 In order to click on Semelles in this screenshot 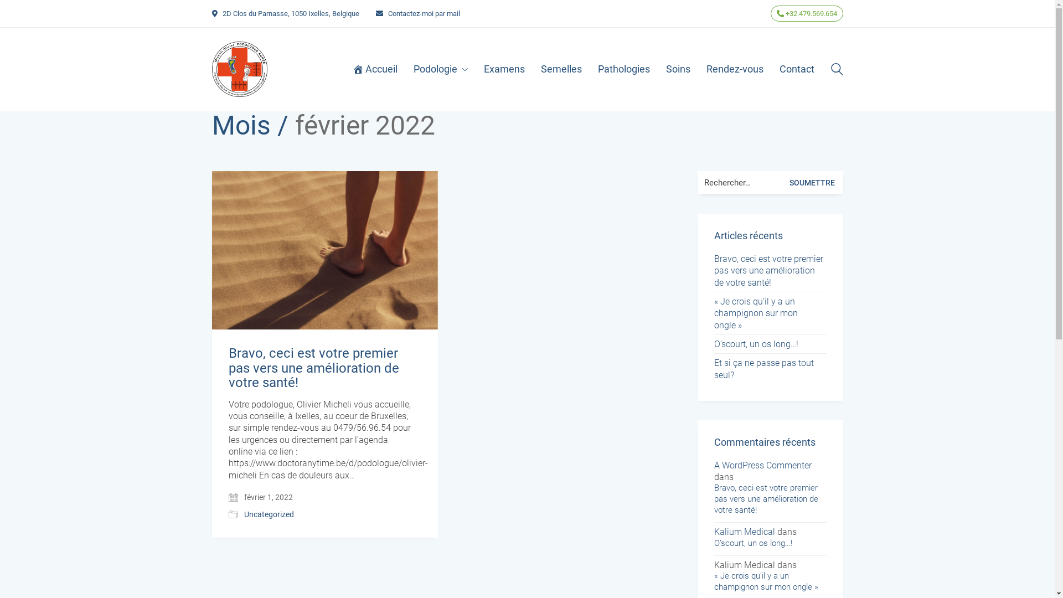, I will do `click(561, 69)`.